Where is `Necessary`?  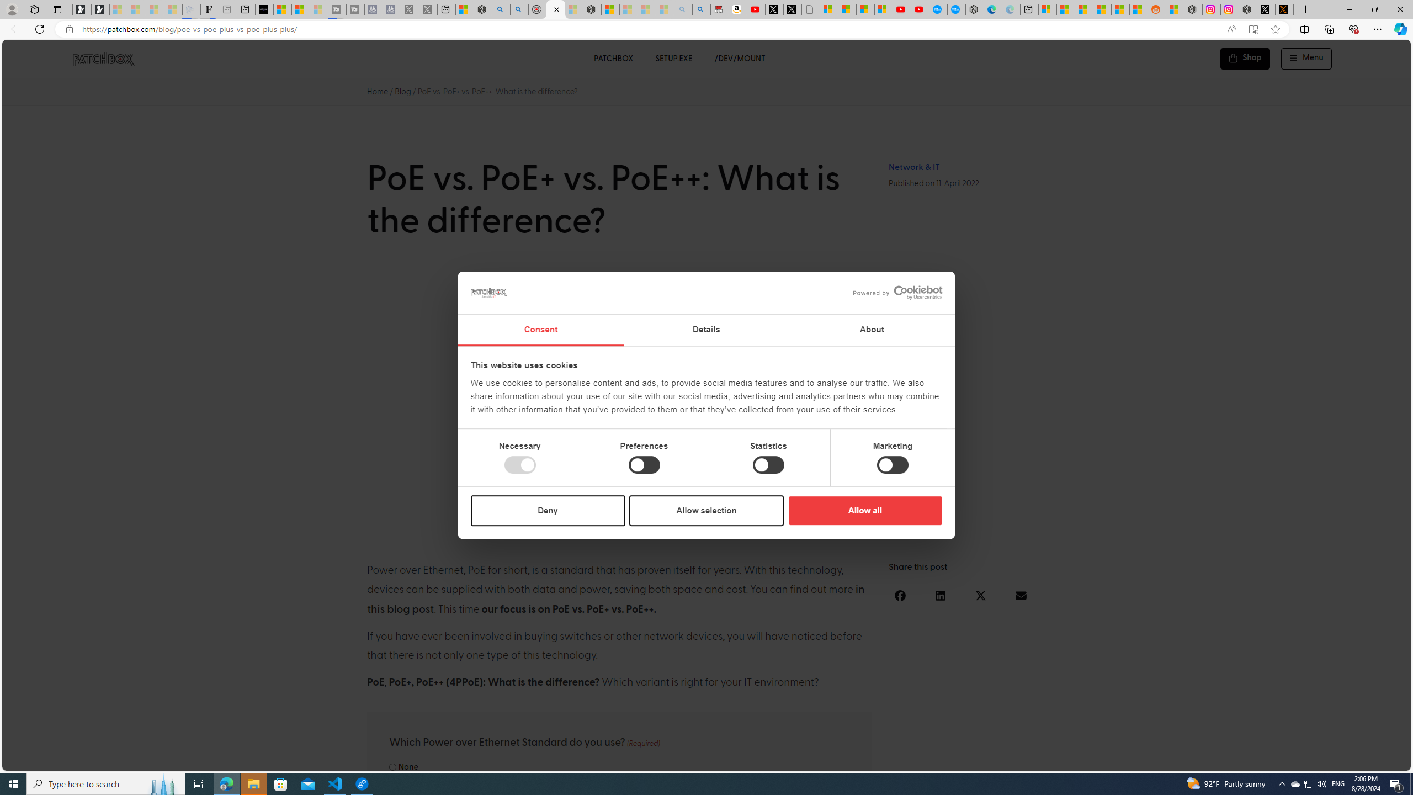
Necessary is located at coordinates (520, 465).